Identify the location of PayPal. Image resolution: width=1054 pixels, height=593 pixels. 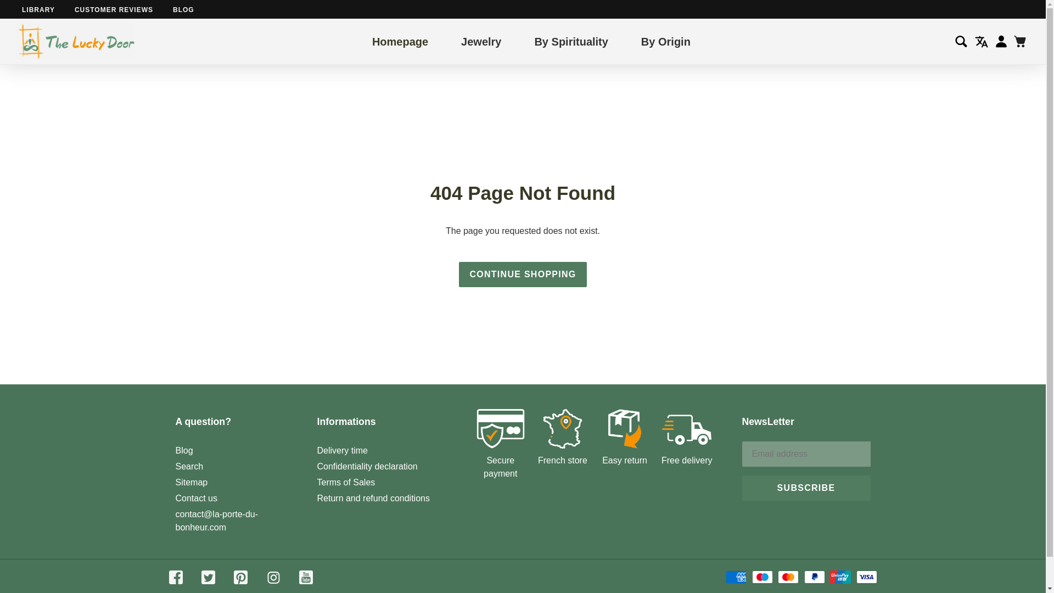
(815, 577).